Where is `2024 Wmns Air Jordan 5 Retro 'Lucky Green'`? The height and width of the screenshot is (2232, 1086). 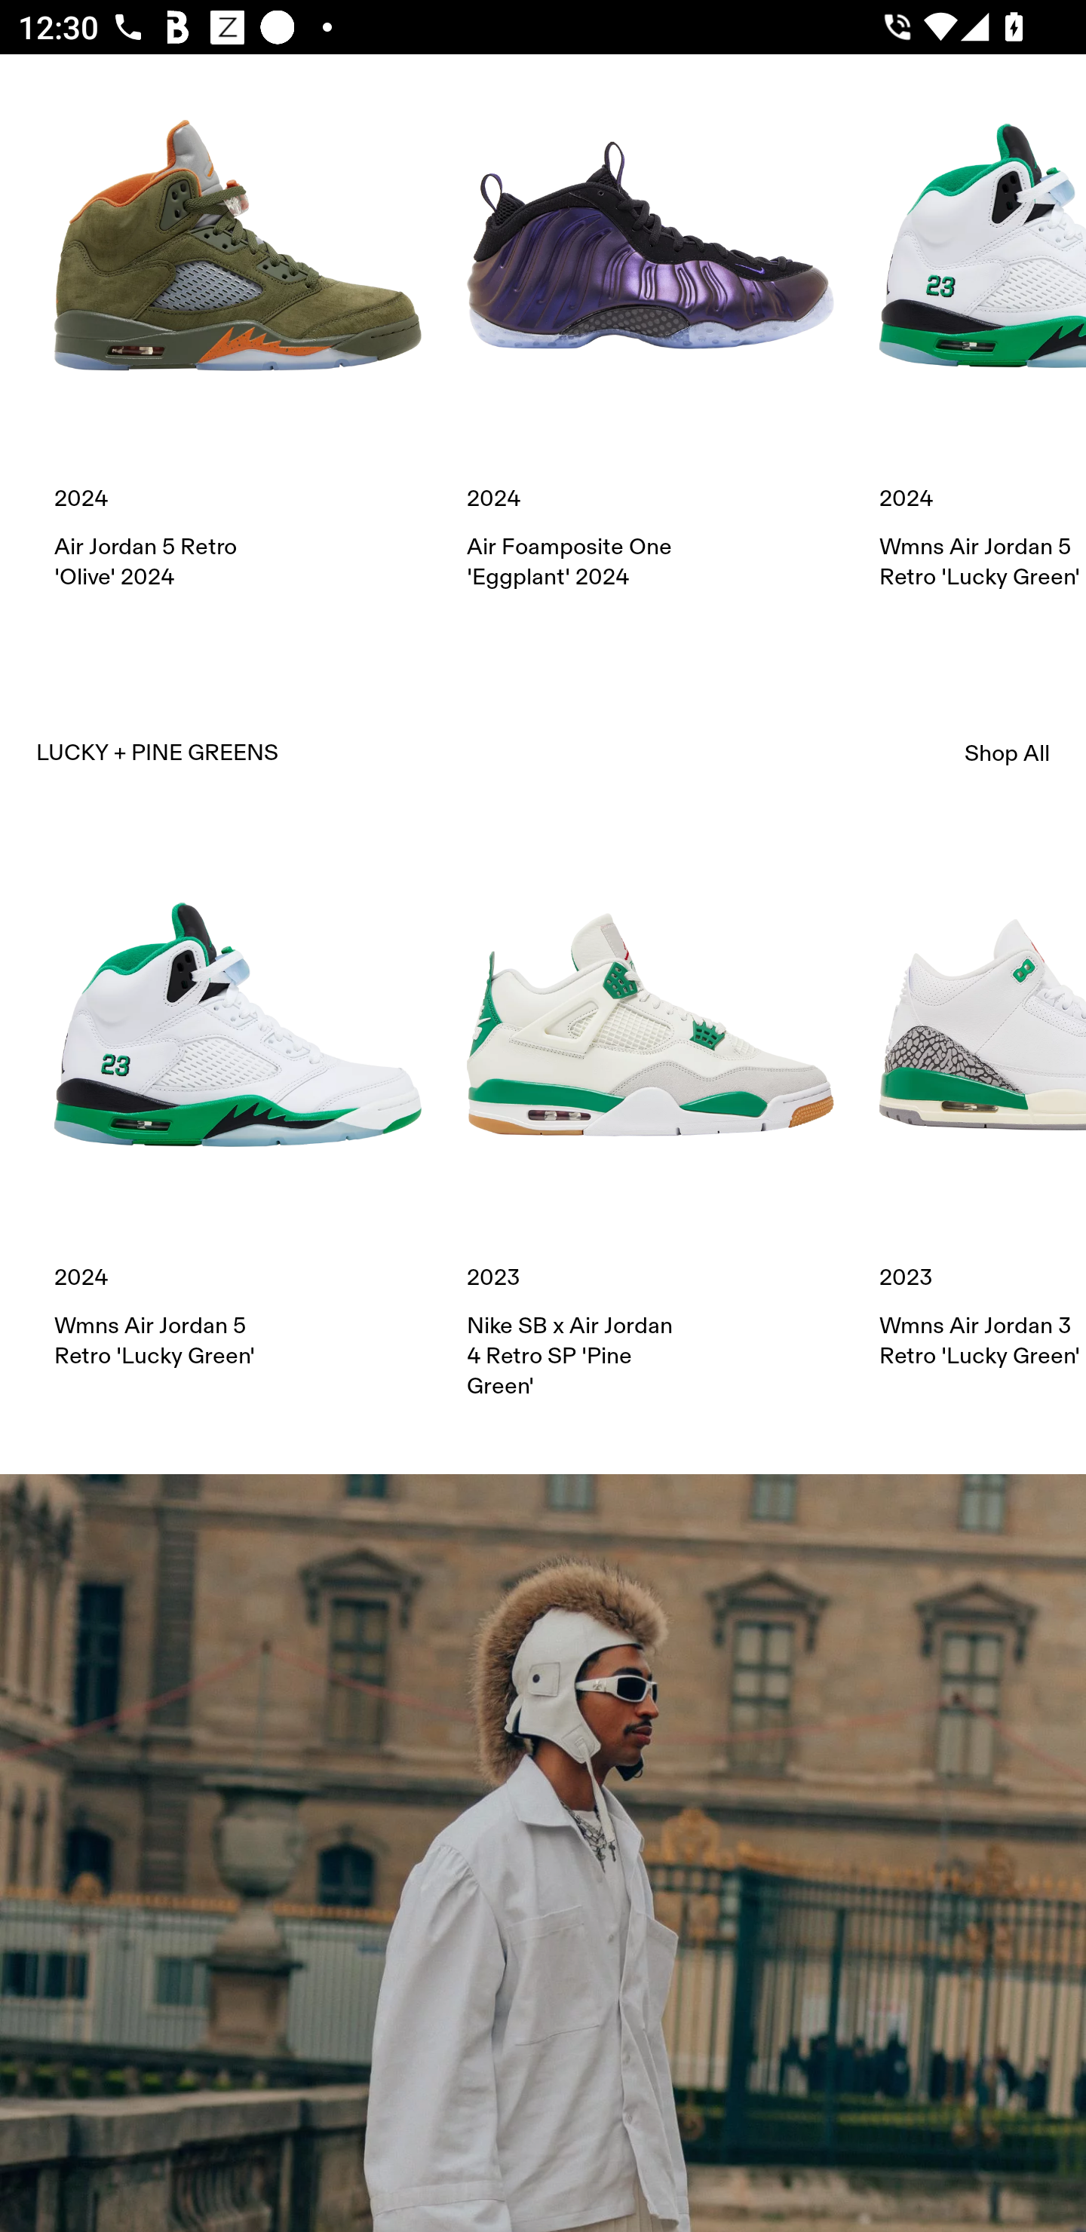 2024 Wmns Air Jordan 5 Retro 'Lucky Green' is located at coordinates (238, 1107).